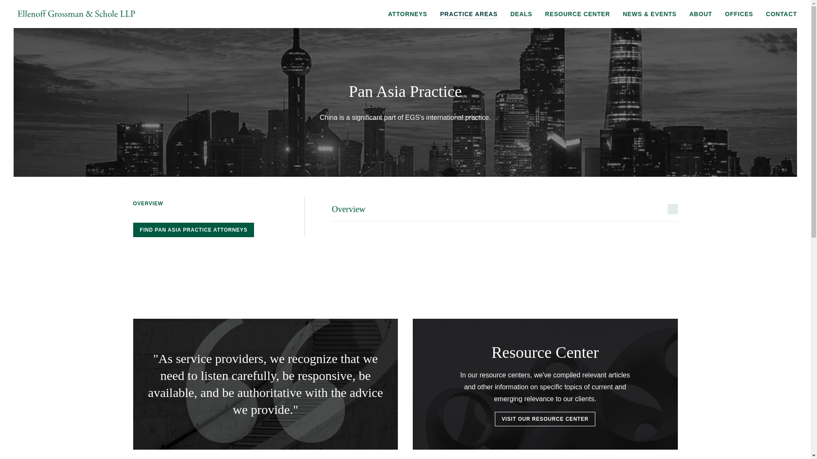 This screenshot has width=817, height=459. I want to click on DEALS, so click(521, 14).